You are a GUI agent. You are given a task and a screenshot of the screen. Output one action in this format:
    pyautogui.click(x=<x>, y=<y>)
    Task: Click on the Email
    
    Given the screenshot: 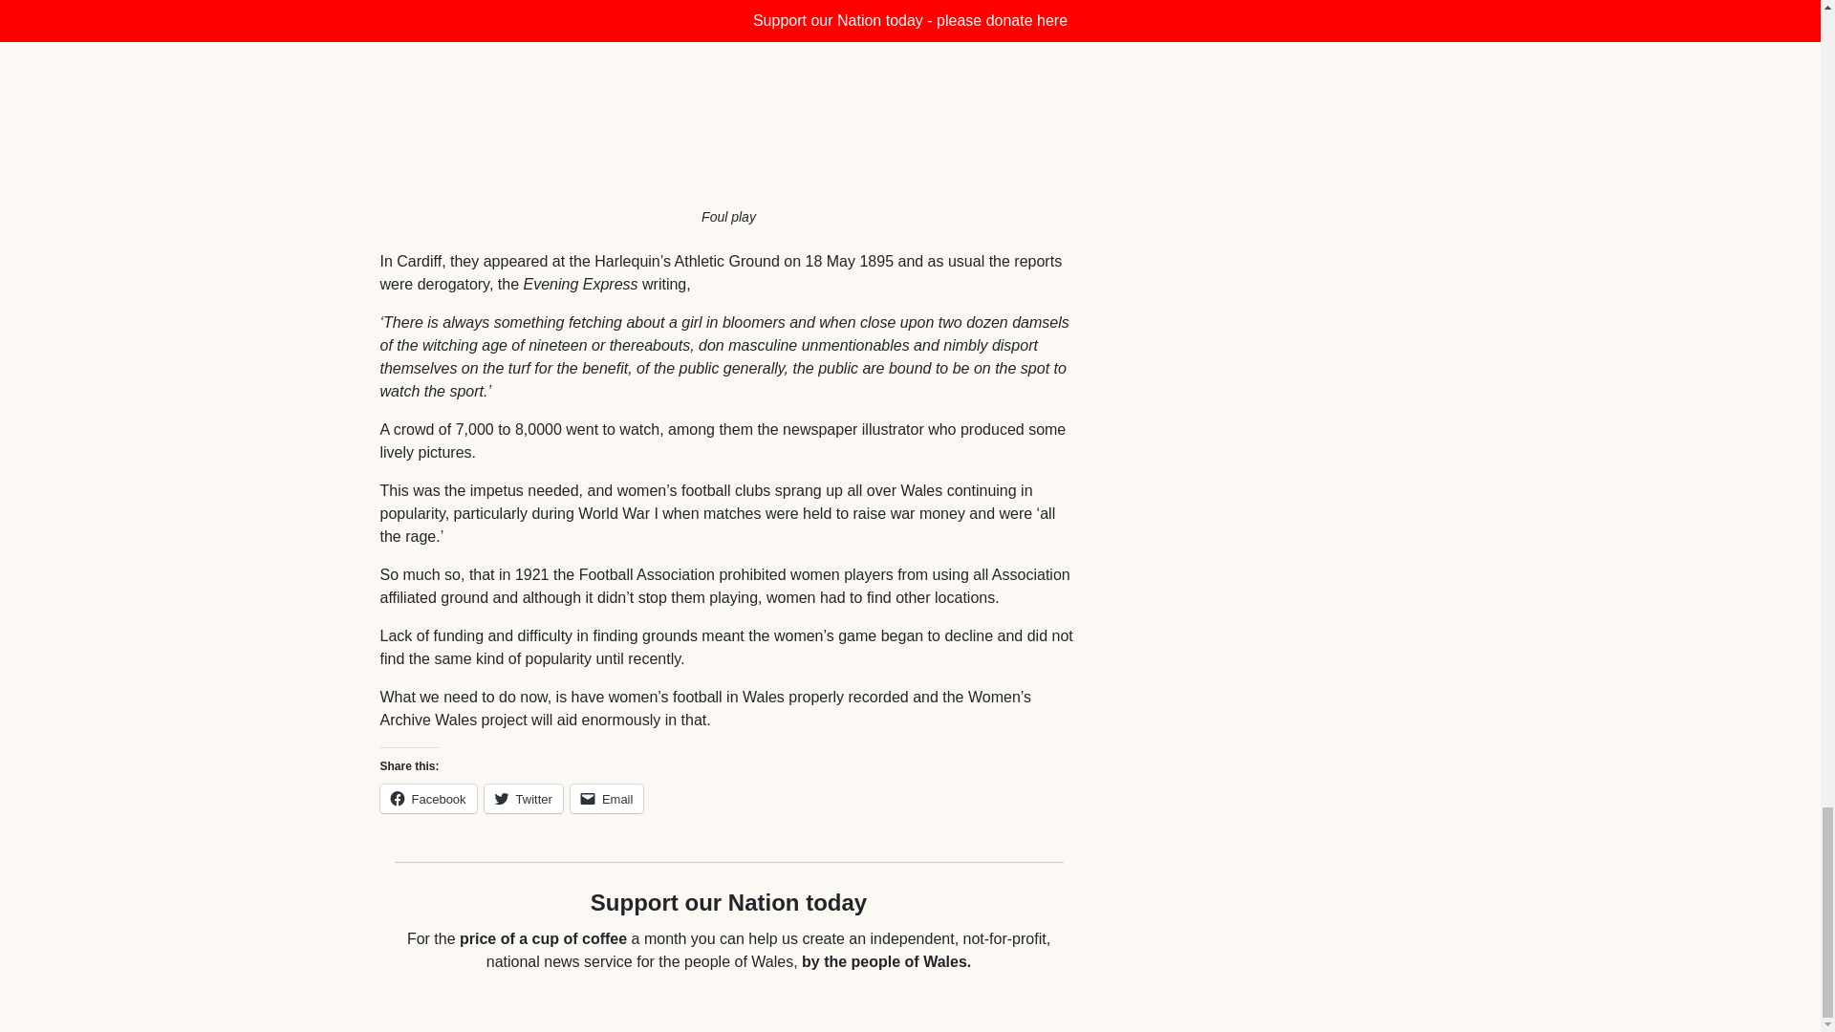 What is the action you would take?
    pyautogui.click(x=607, y=799)
    